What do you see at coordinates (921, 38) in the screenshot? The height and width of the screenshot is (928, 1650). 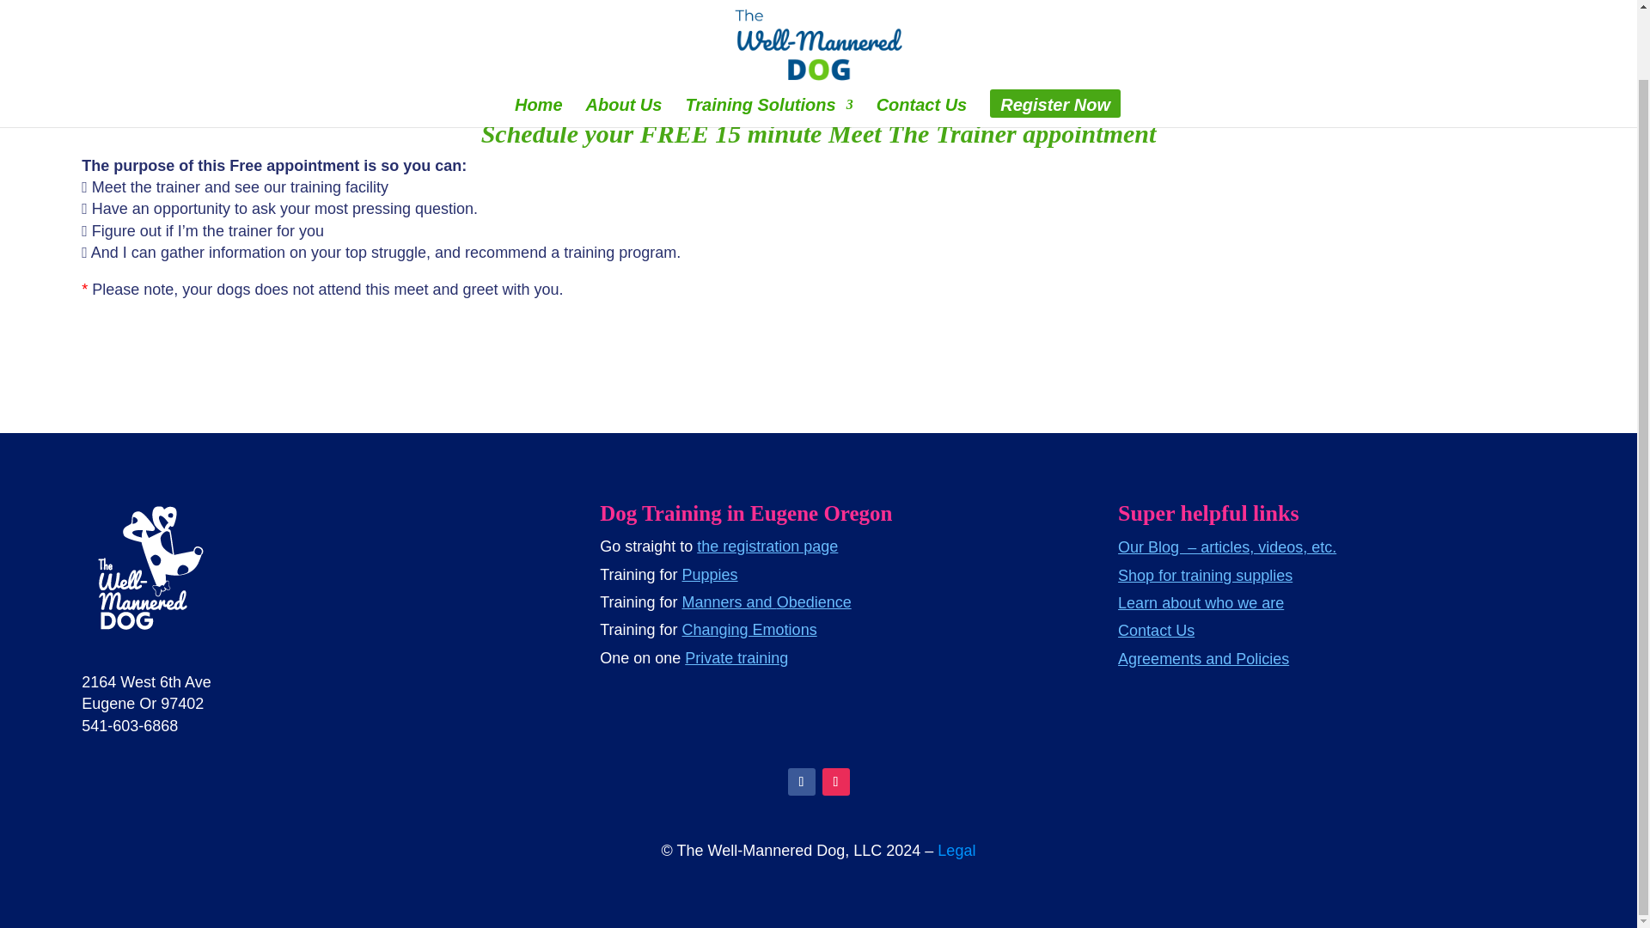 I see `Contact Us` at bounding box center [921, 38].